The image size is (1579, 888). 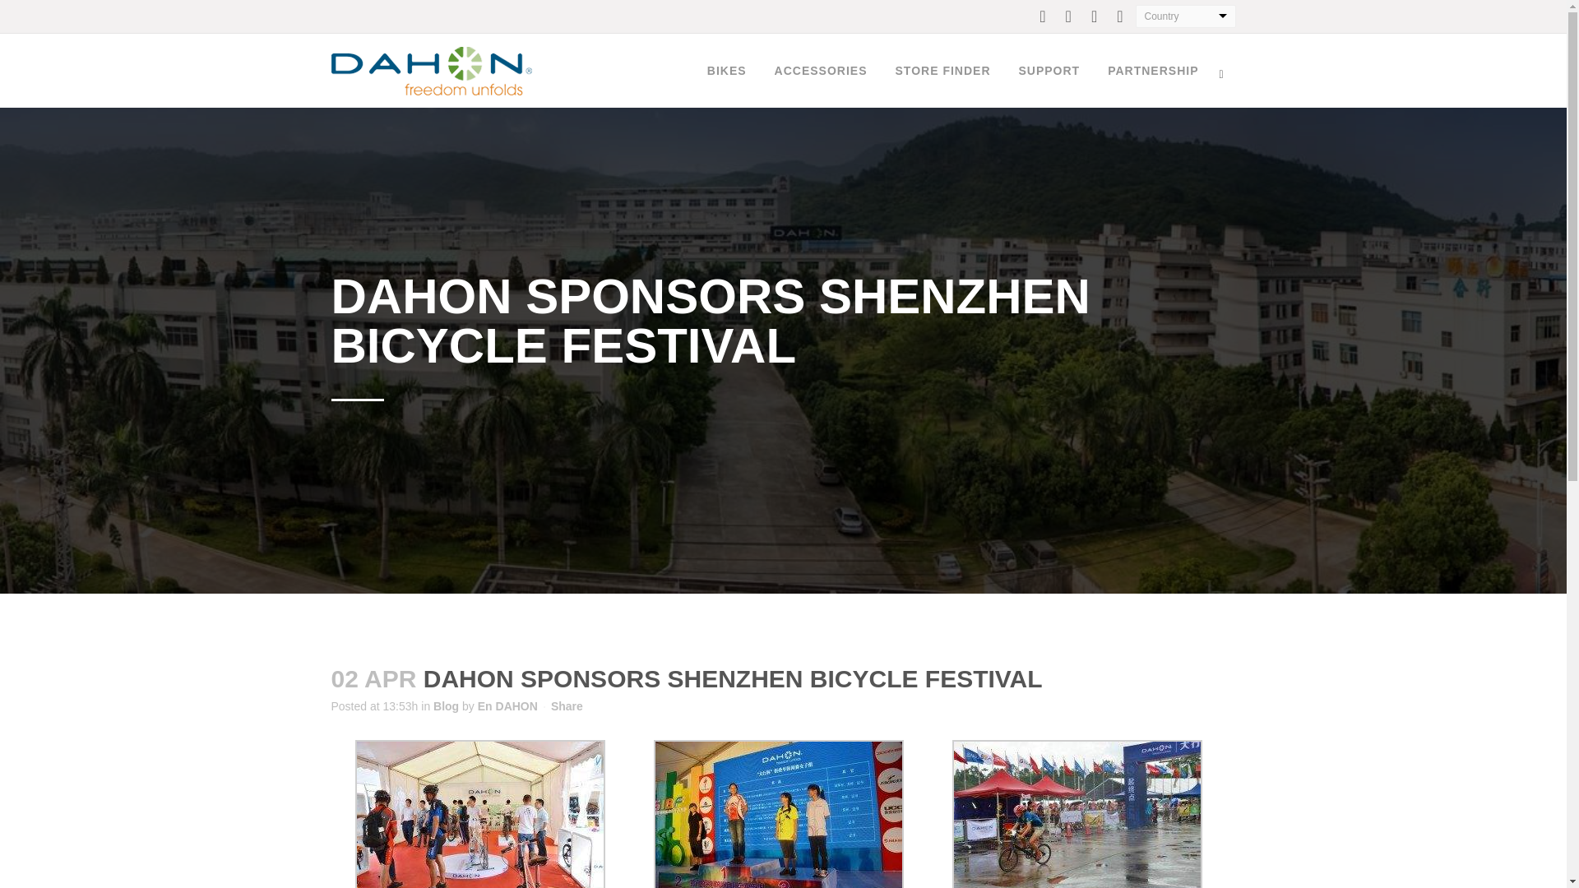 I want to click on SUPPORT, so click(x=1049, y=71).